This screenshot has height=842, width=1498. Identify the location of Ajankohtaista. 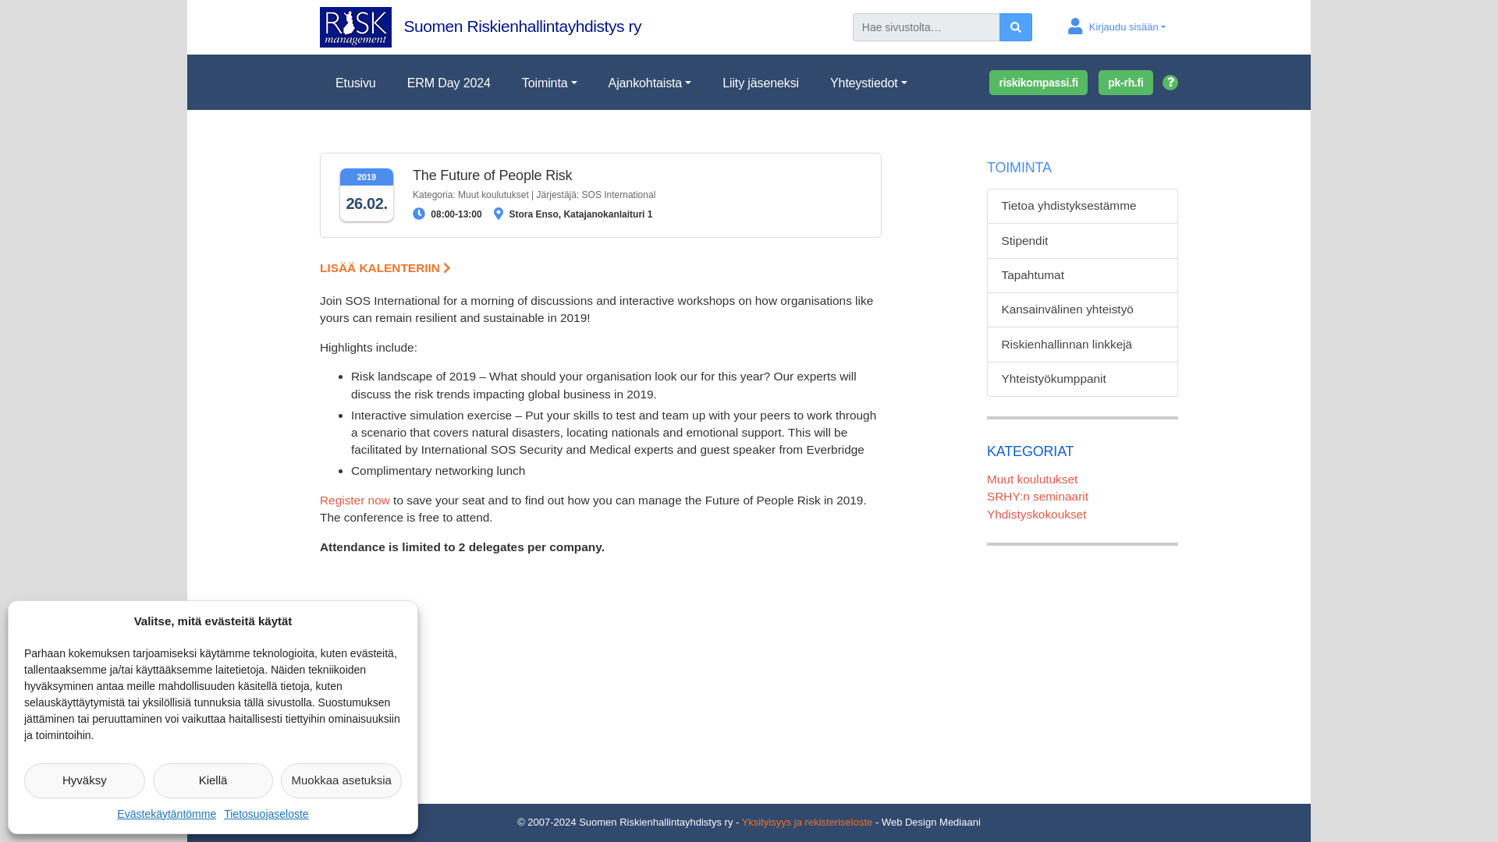
(650, 83).